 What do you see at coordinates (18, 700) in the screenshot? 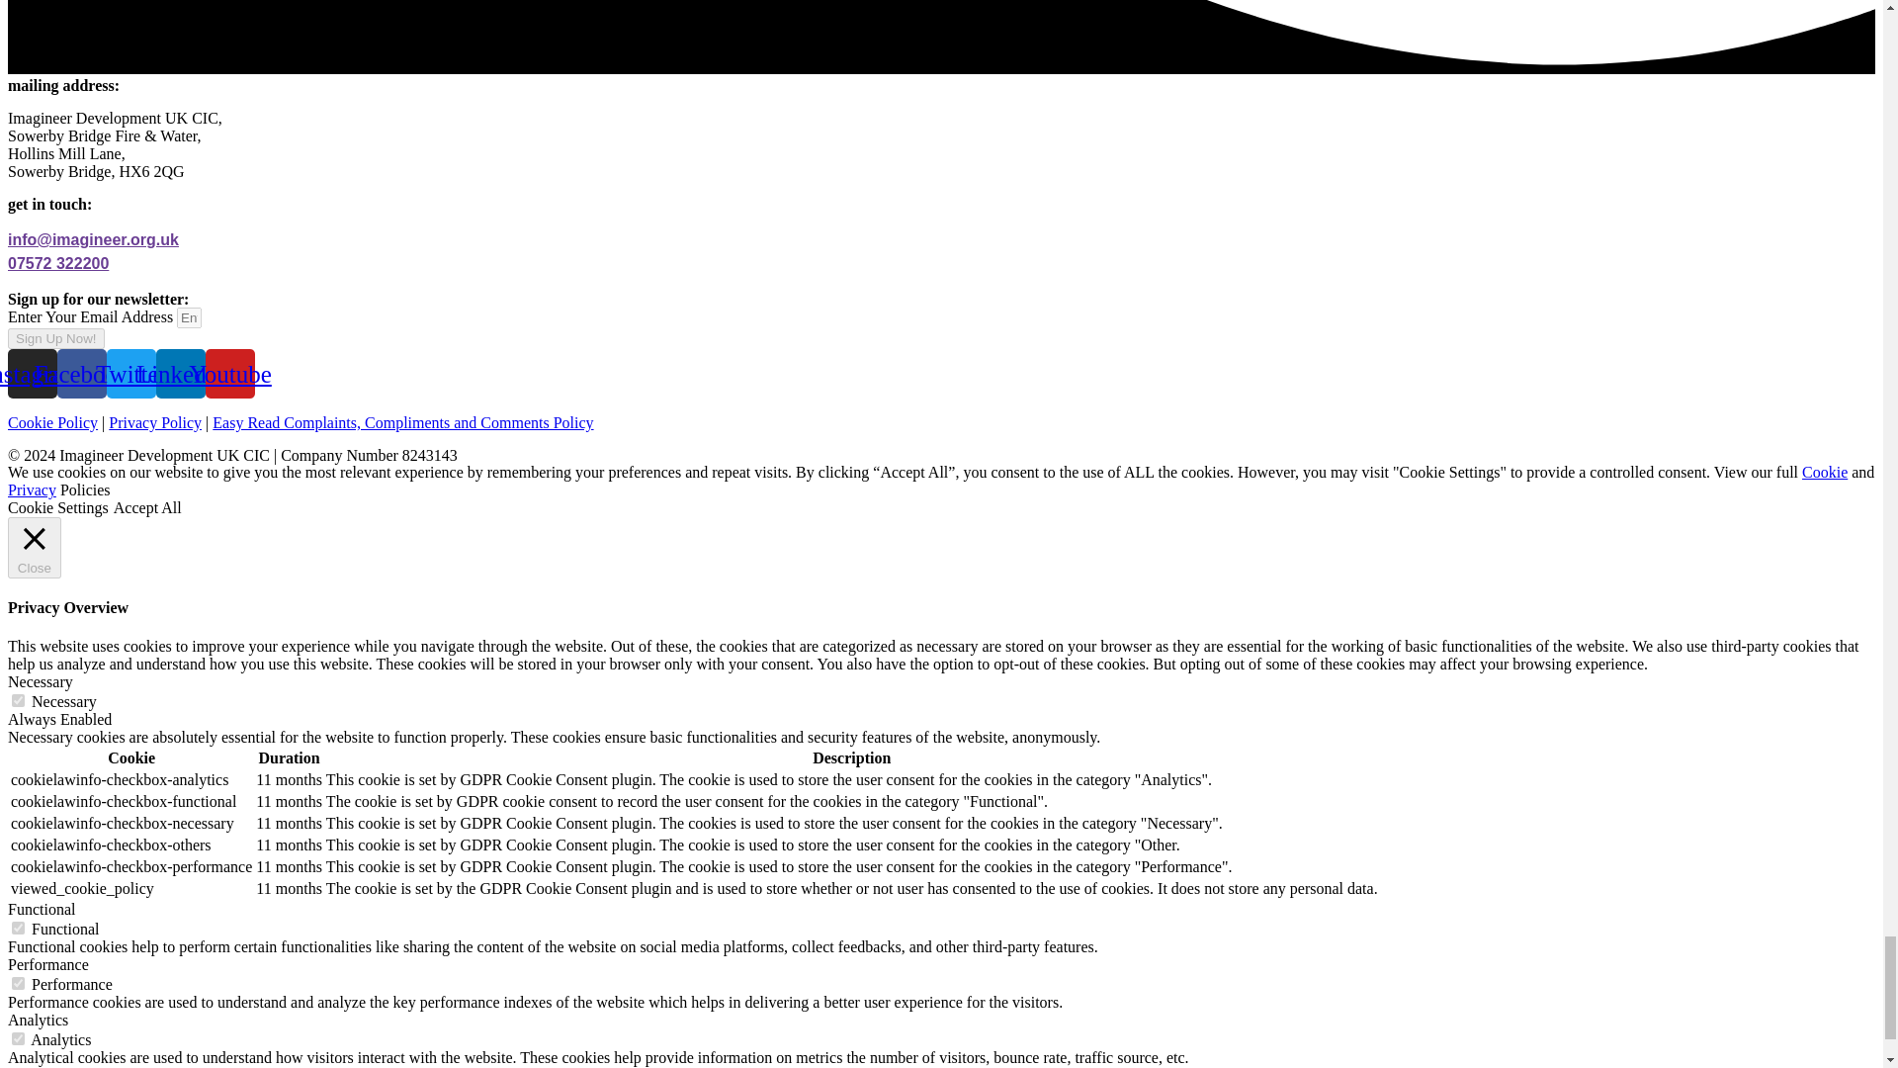
I see `on` at bounding box center [18, 700].